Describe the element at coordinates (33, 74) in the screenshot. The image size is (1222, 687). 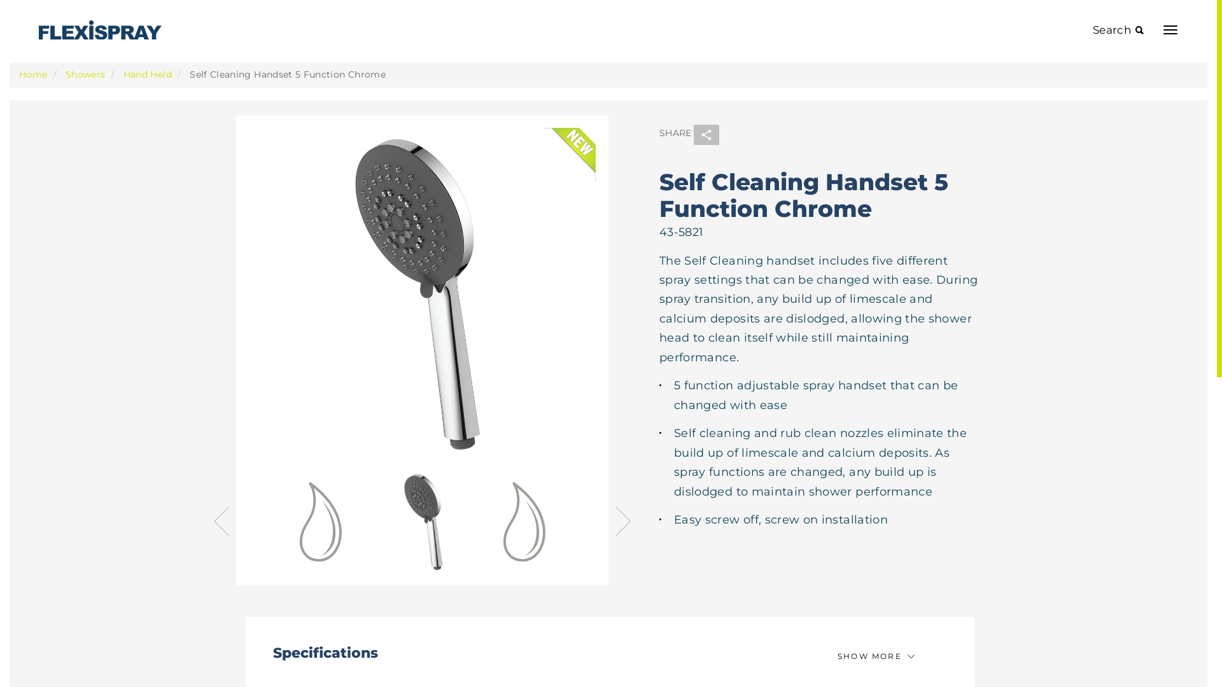
I see `Home` at that location.